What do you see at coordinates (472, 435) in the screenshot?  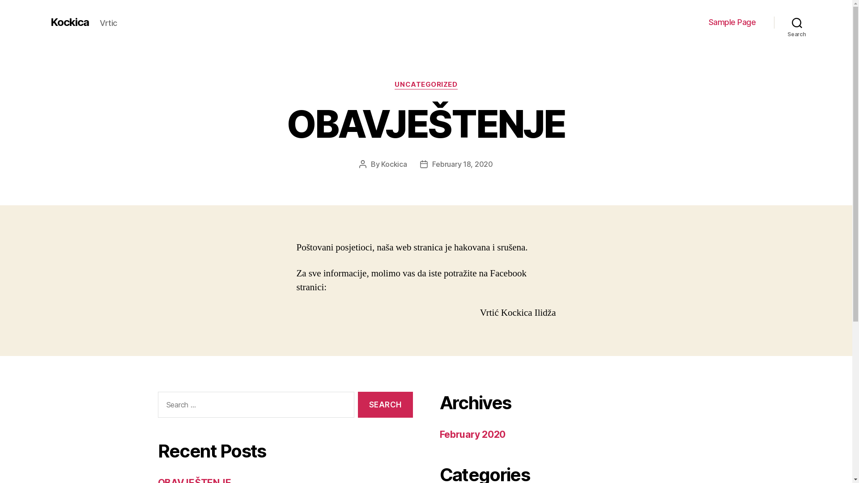 I see `February 2020` at bounding box center [472, 435].